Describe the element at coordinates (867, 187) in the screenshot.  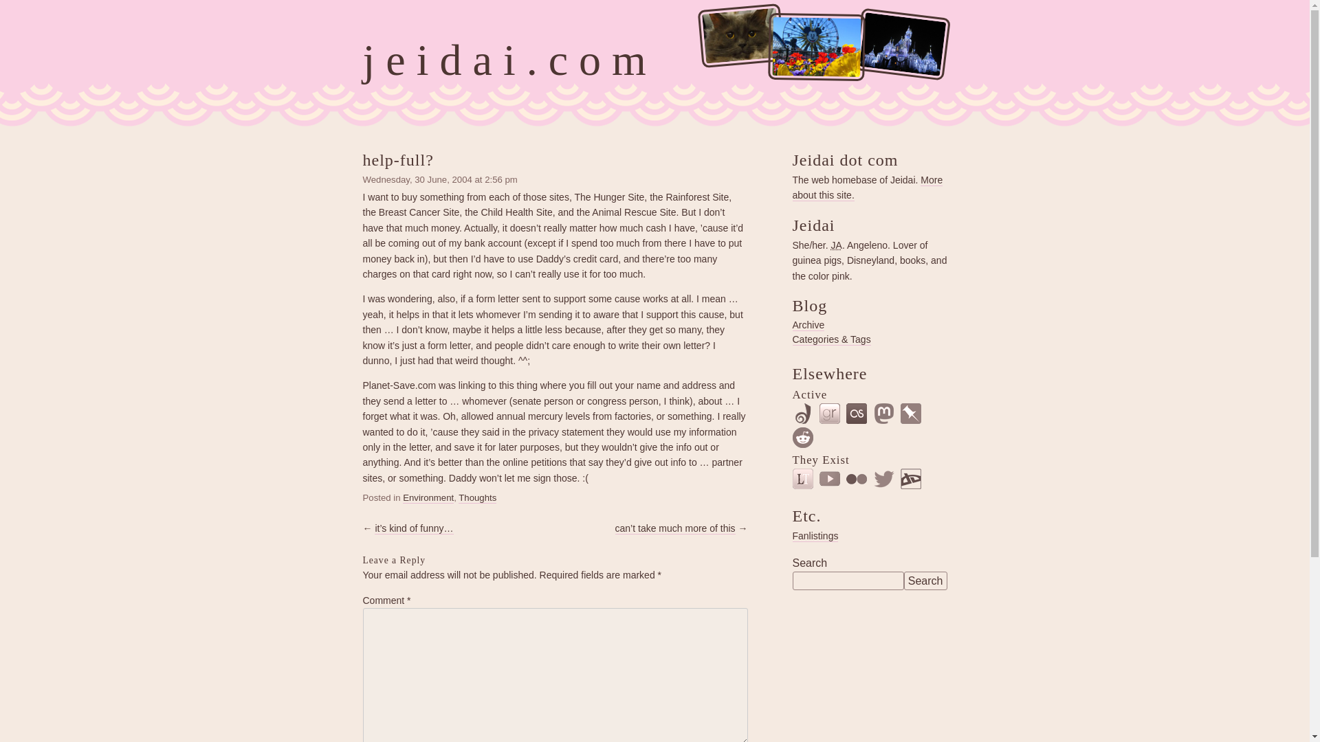
I see `More about this site.` at that location.